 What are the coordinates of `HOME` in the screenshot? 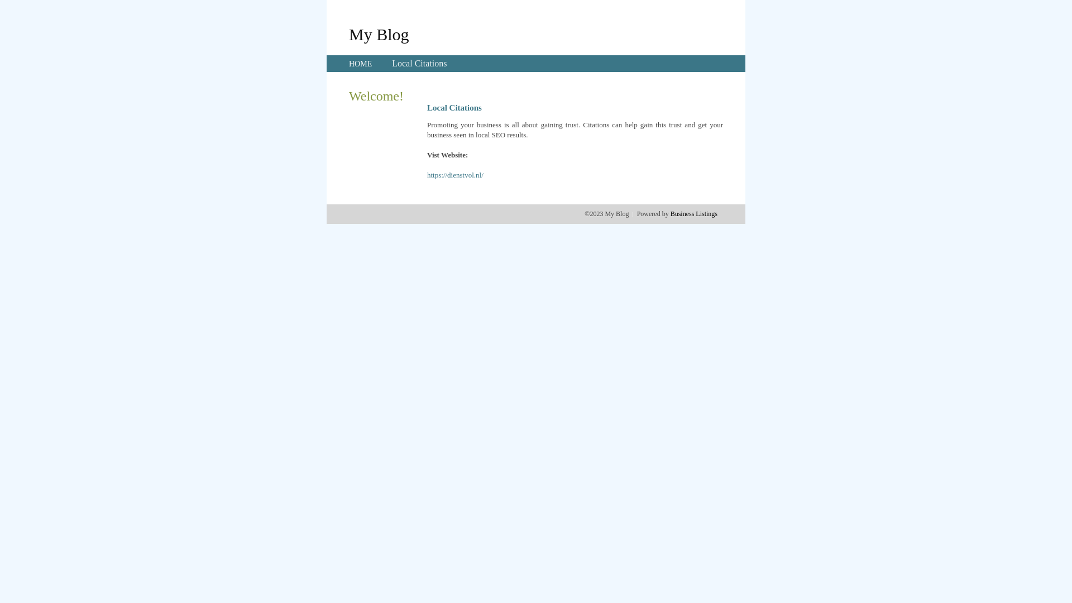 It's located at (361, 64).